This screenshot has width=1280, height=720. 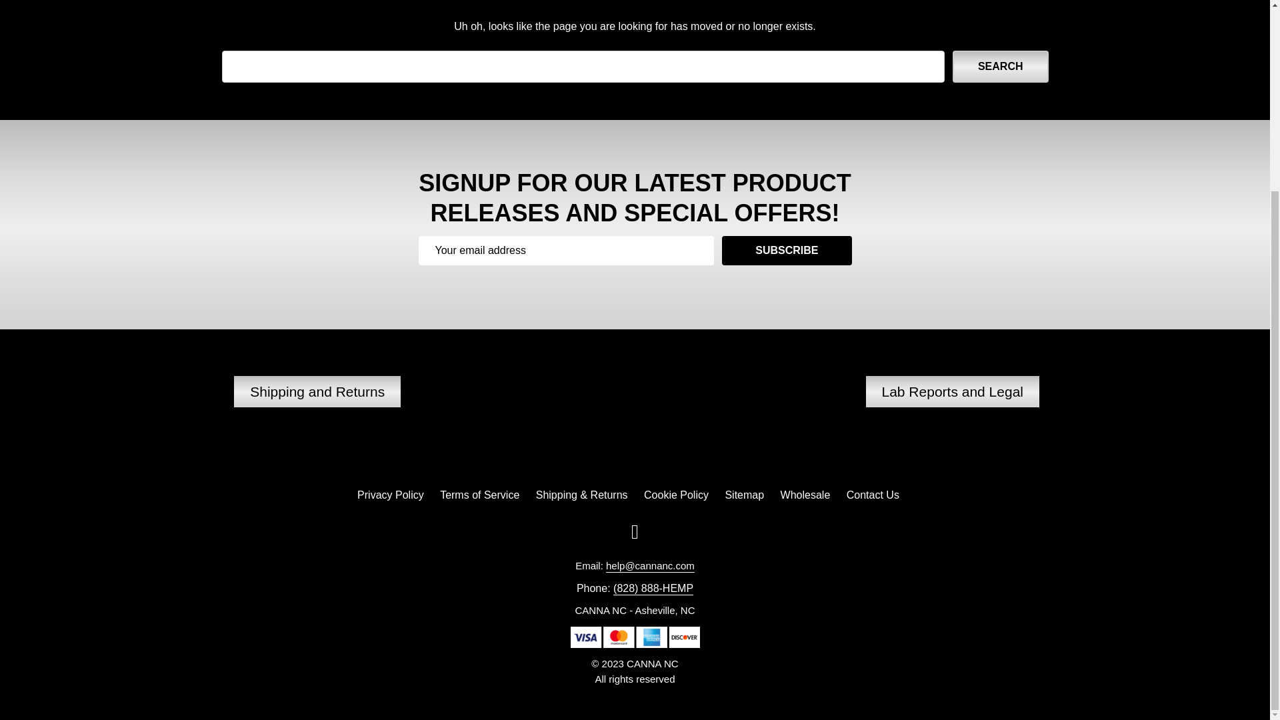 I want to click on Search, so click(x=1000, y=67).